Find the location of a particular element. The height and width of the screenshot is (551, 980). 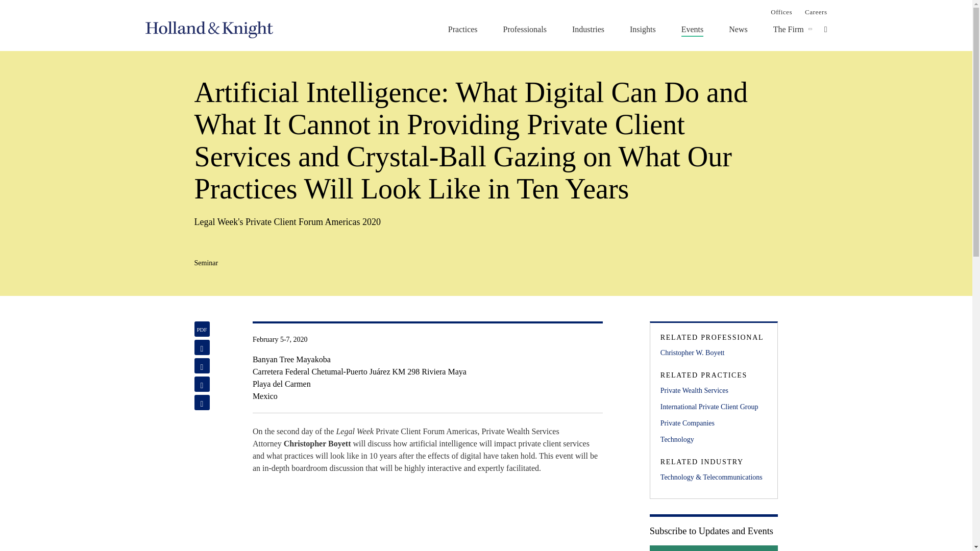

Events is located at coordinates (692, 29).